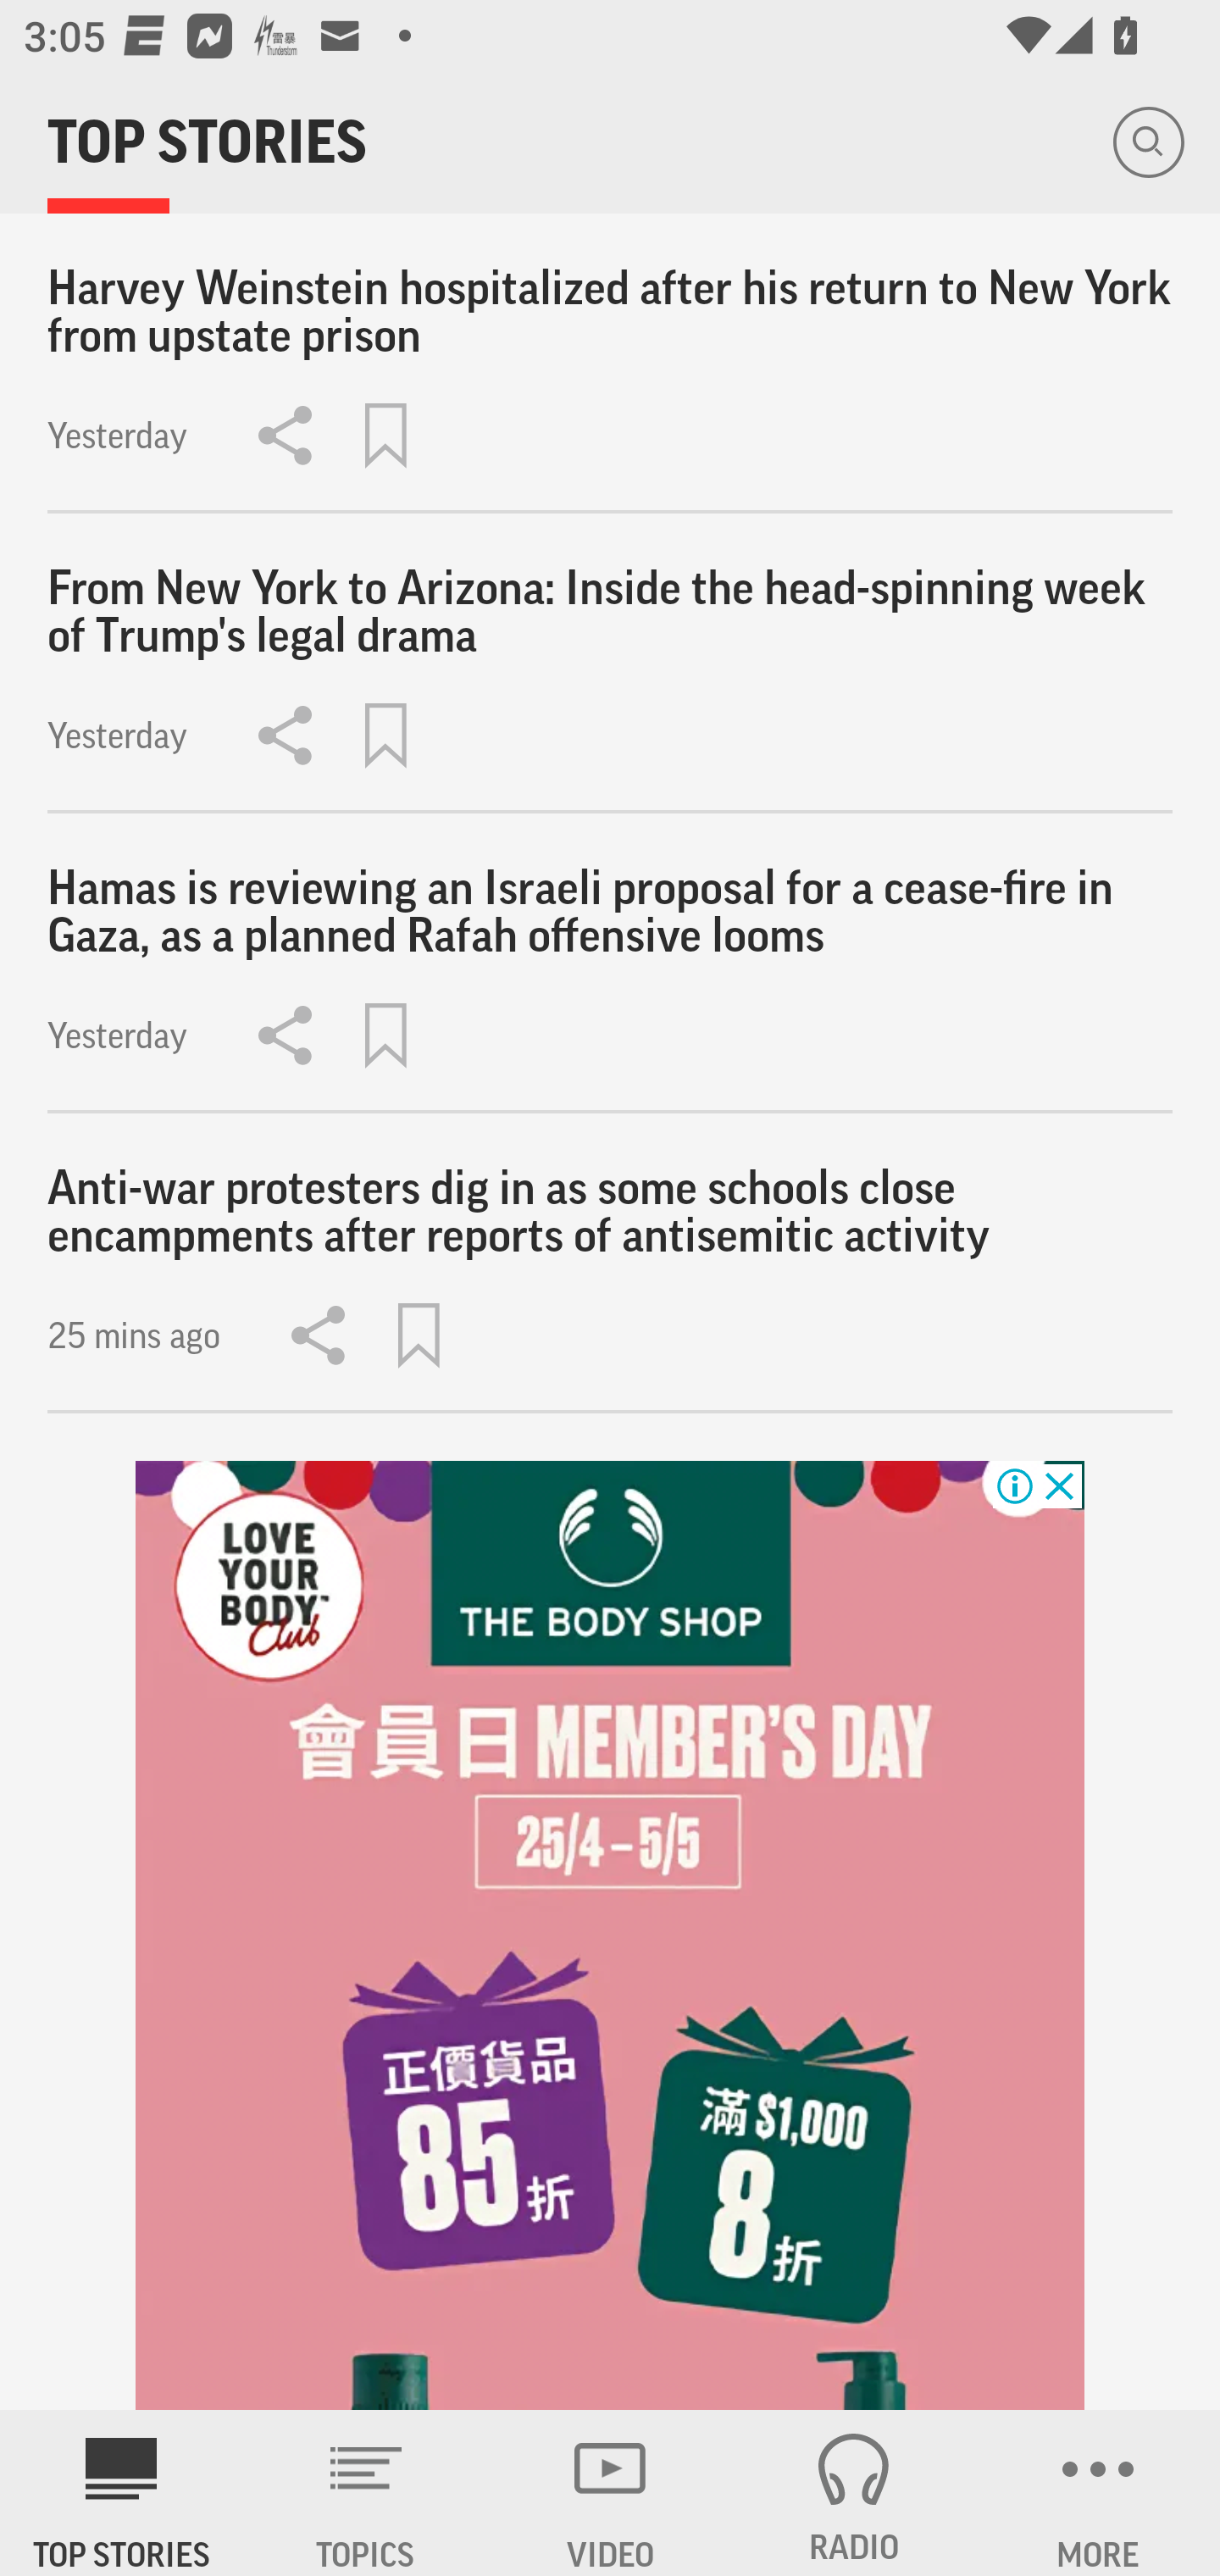  What do you see at coordinates (854, 2493) in the screenshot?
I see `RADIO` at bounding box center [854, 2493].